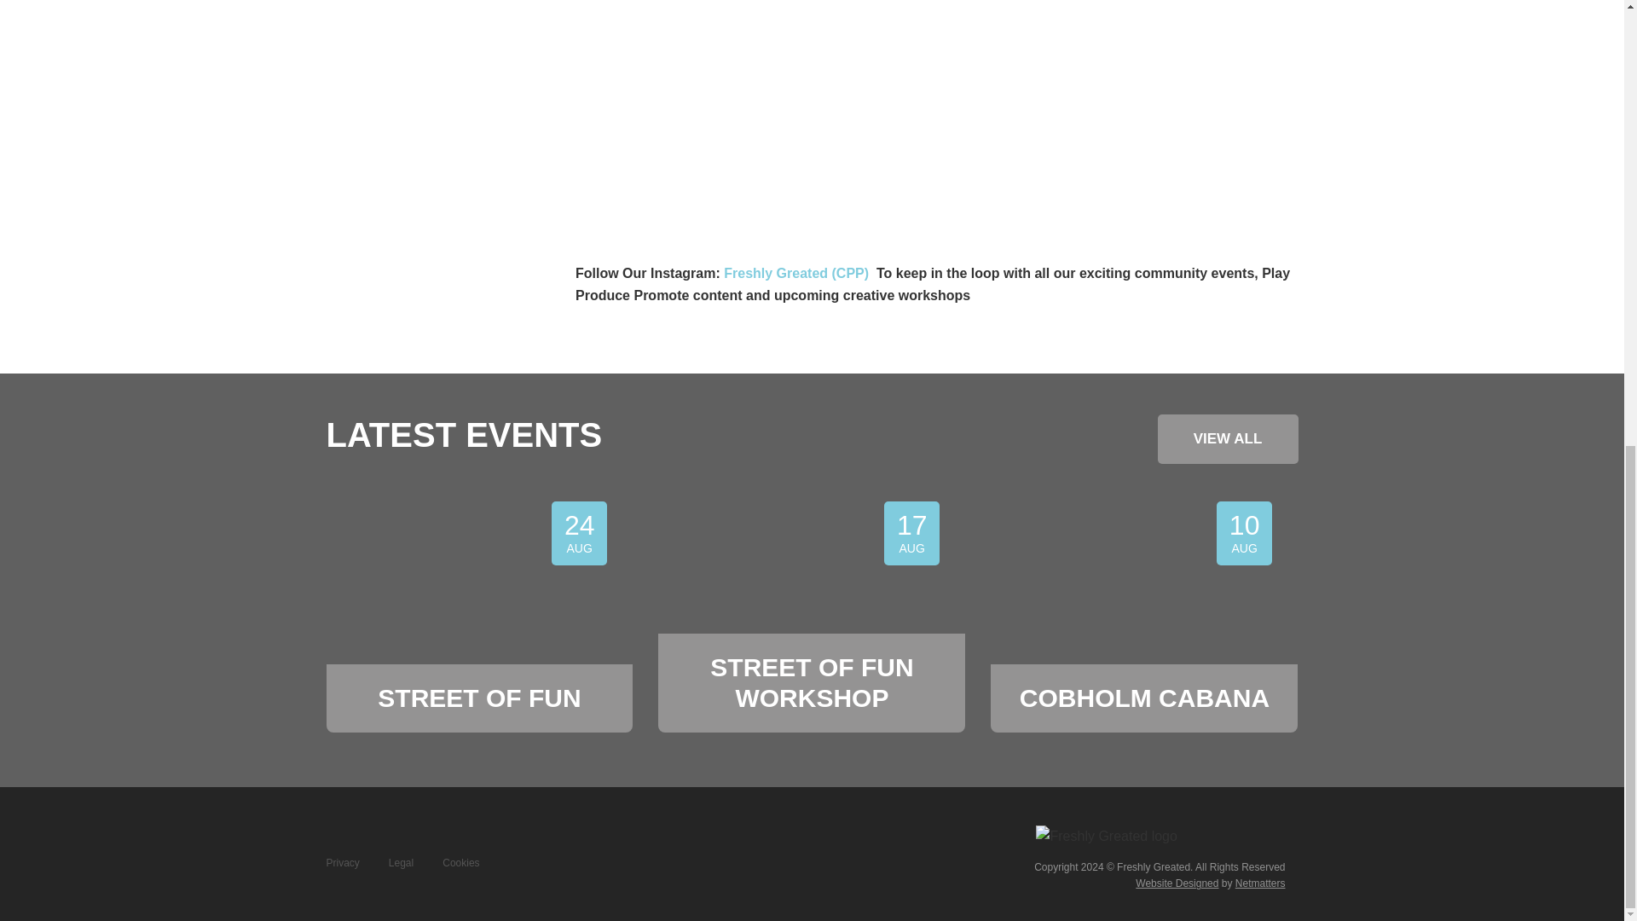 The image size is (1637, 921). What do you see at coordinates (342, 863) in the screenshot?
I see `Privacy` at bounding box center [342, 863].